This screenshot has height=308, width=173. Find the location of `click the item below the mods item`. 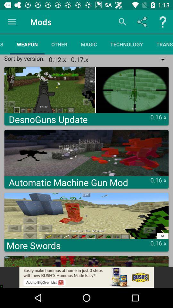

click the item below the mods item is located at coordinates (59, 44).